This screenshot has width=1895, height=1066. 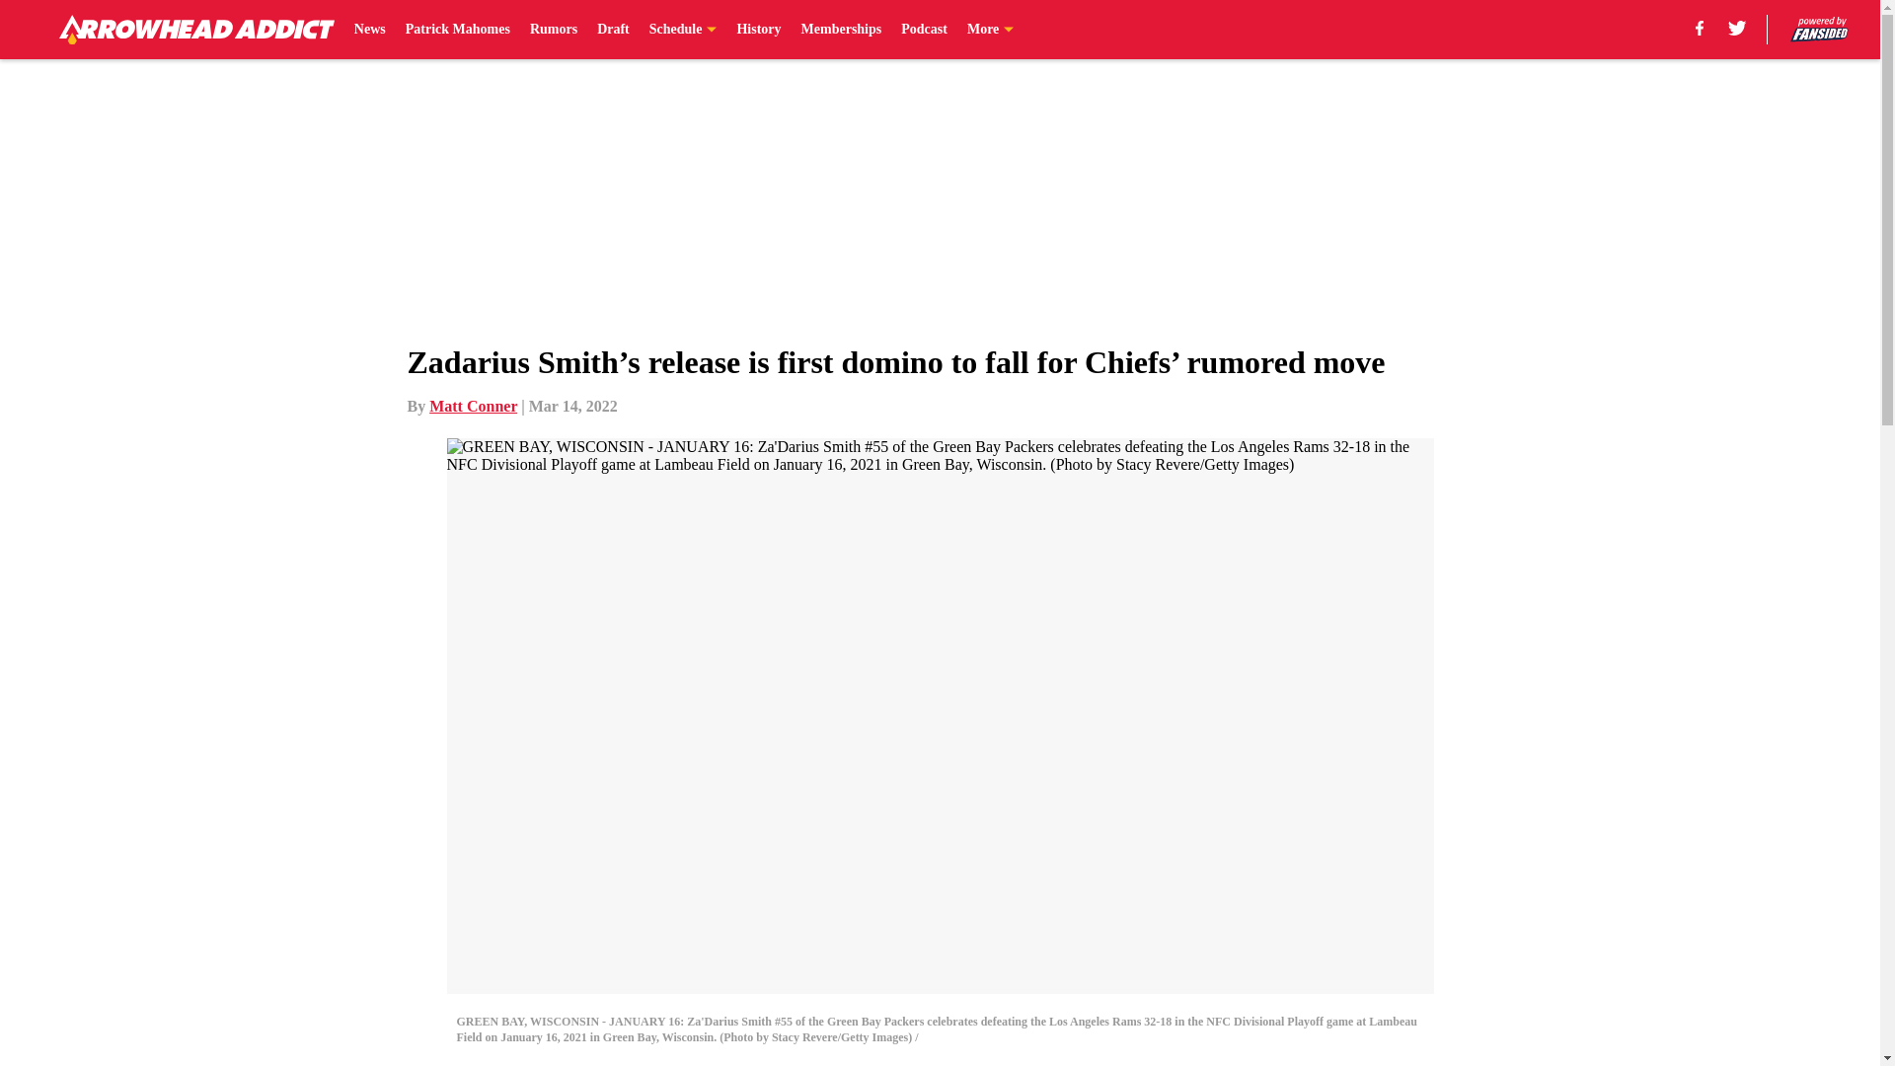 What do you see at coordinates (842, 30) in the screenshot?
I see `Memberships` at bounding box center [842, 30].